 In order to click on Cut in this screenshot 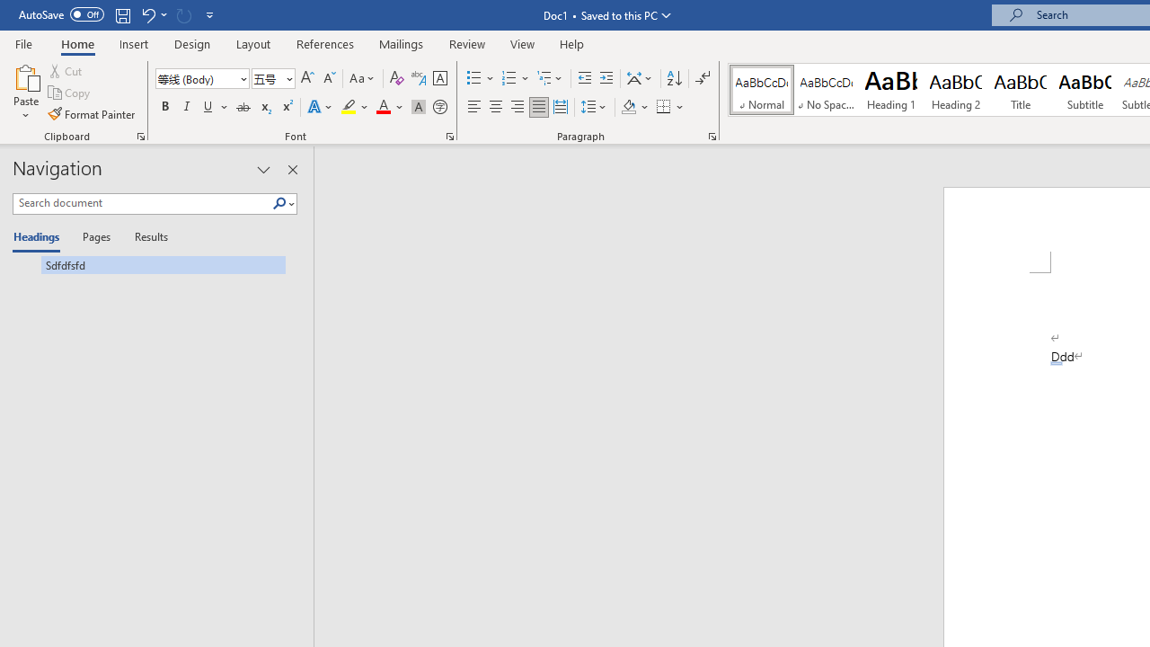, I will do `click(66, 70)`.